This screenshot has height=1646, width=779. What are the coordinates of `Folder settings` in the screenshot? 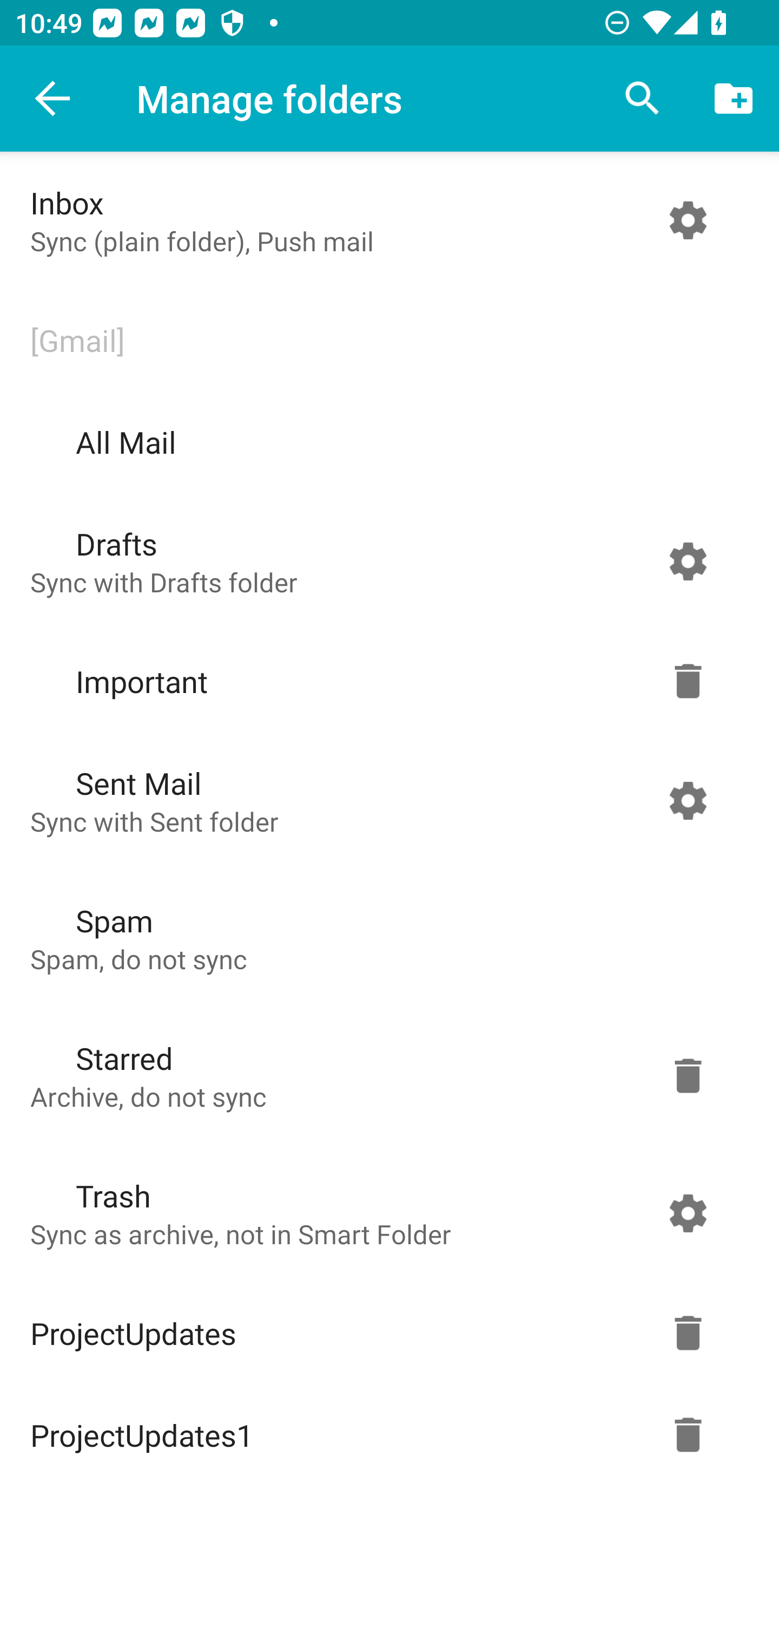 It's located at (688, 561).